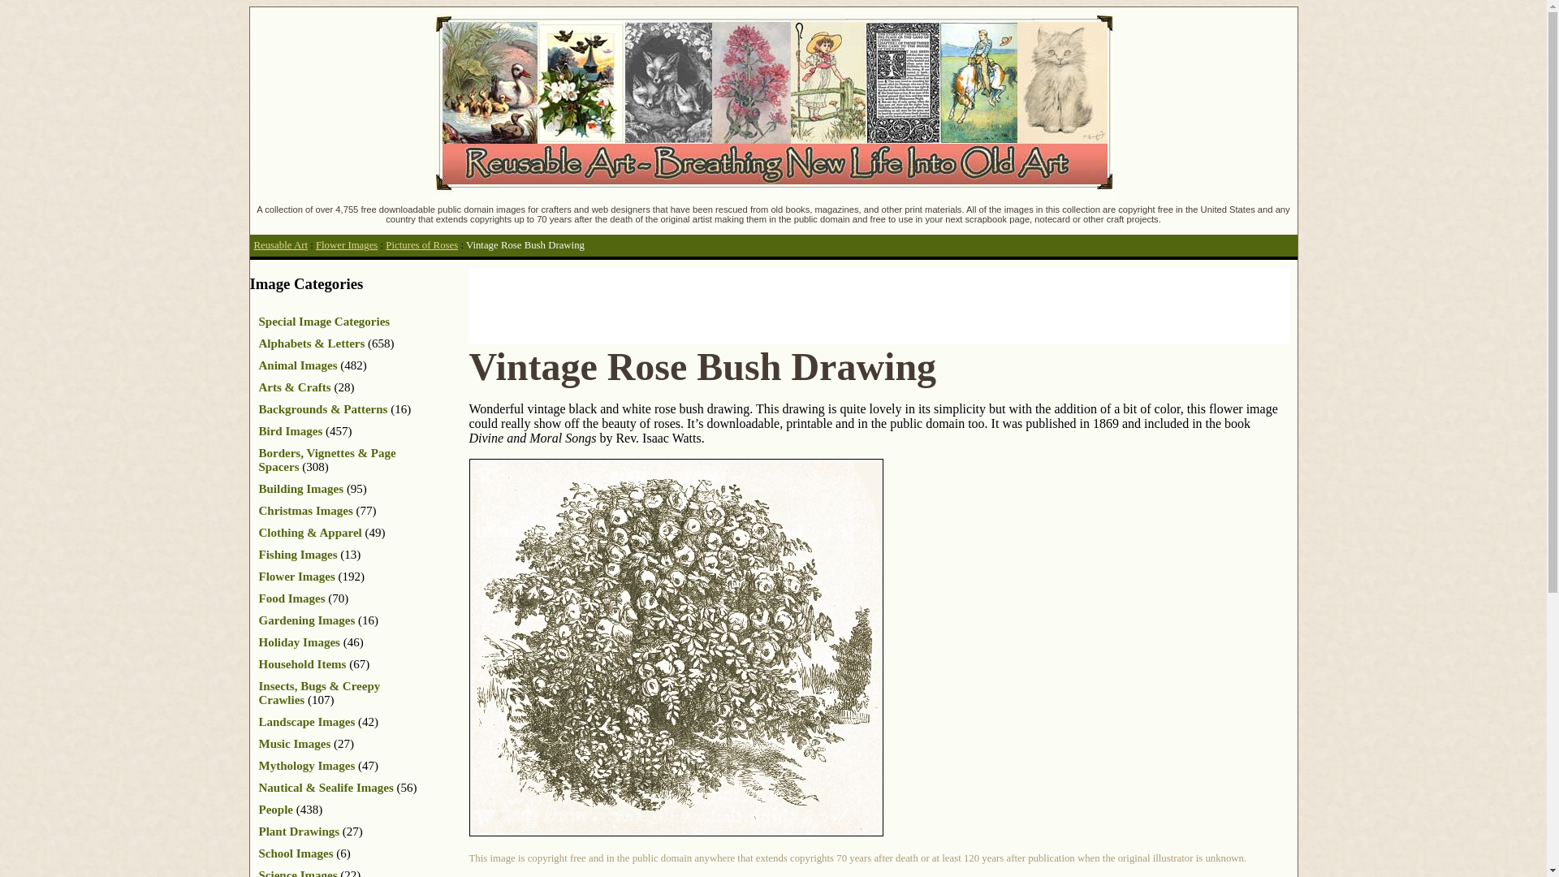 This screenshot has height=877, width=1559. What do you see at coordinates (299, 642) in the screenshot?
I see `Holiday Images` at bounding box center [299, 642].